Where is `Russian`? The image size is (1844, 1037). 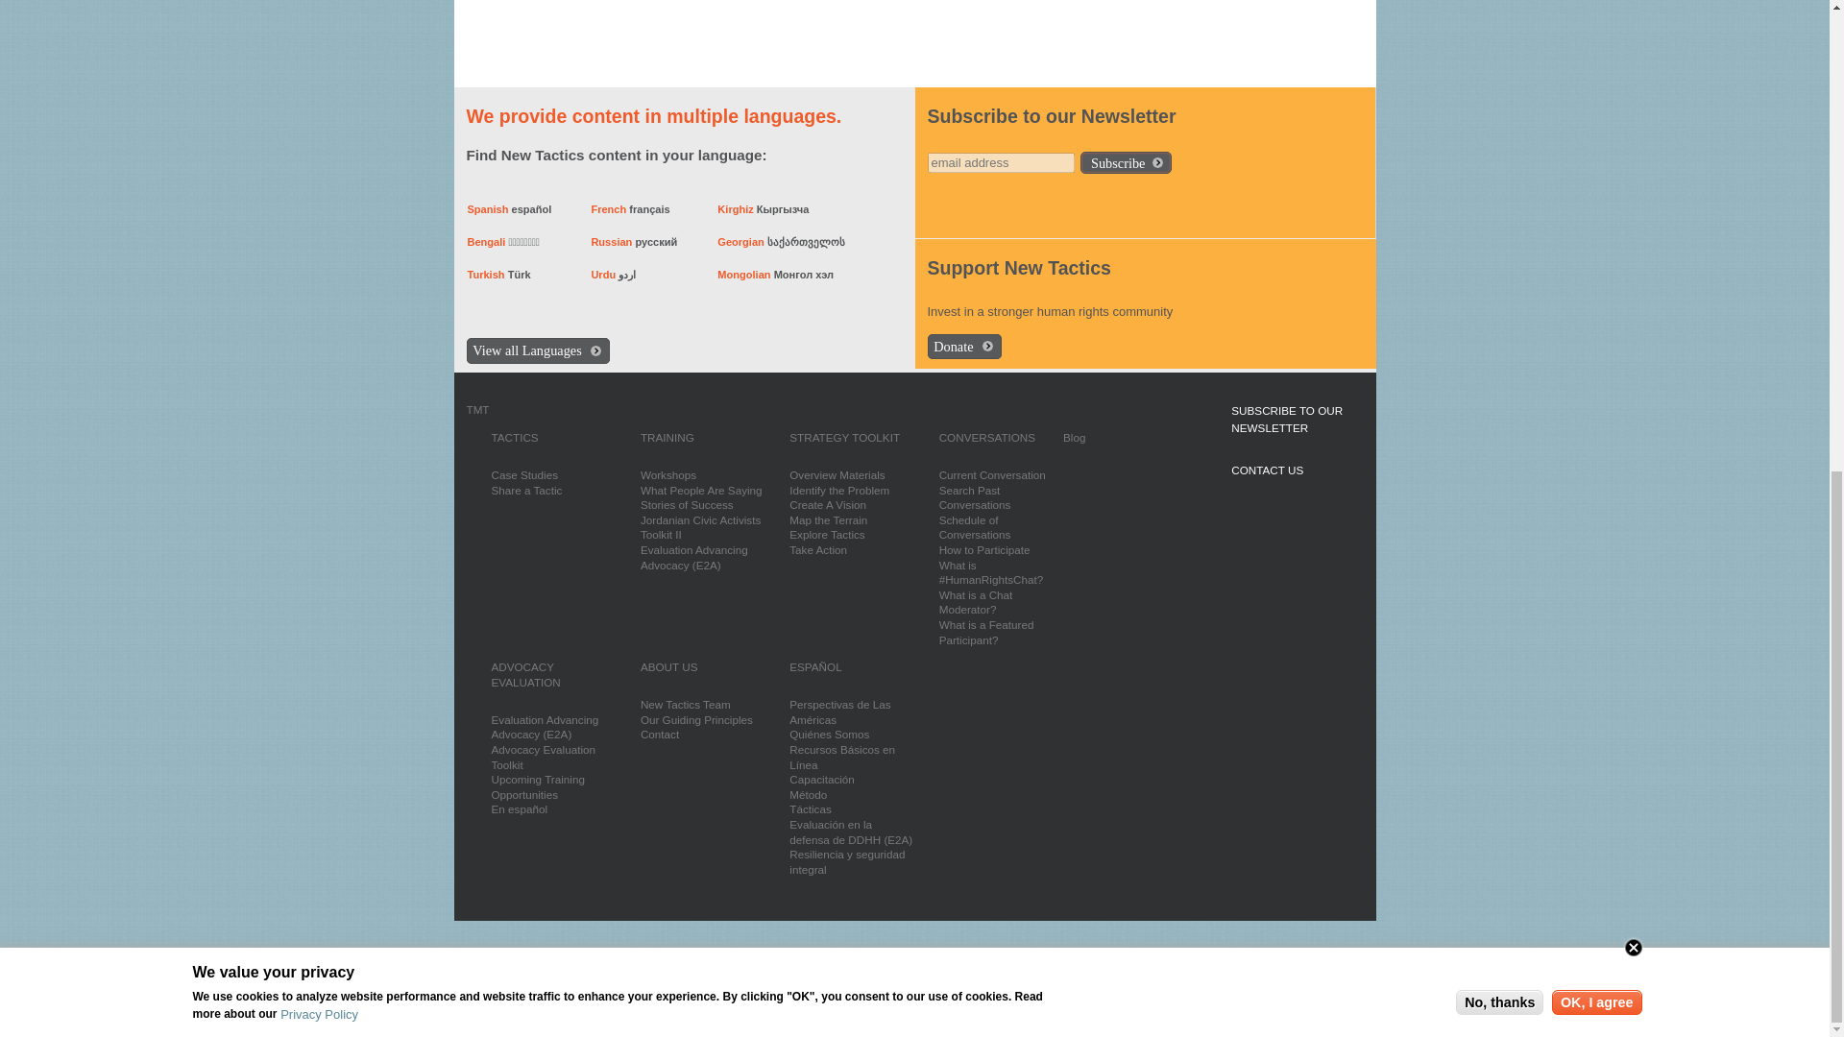 Russian is located at coordinates (612, 242).